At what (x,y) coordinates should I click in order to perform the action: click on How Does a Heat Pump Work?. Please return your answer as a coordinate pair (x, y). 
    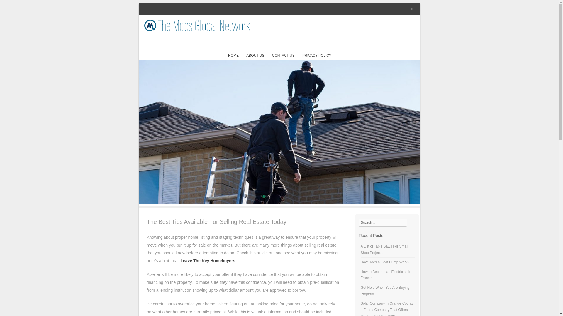
    Looking at the image, I should click on (385, 262).